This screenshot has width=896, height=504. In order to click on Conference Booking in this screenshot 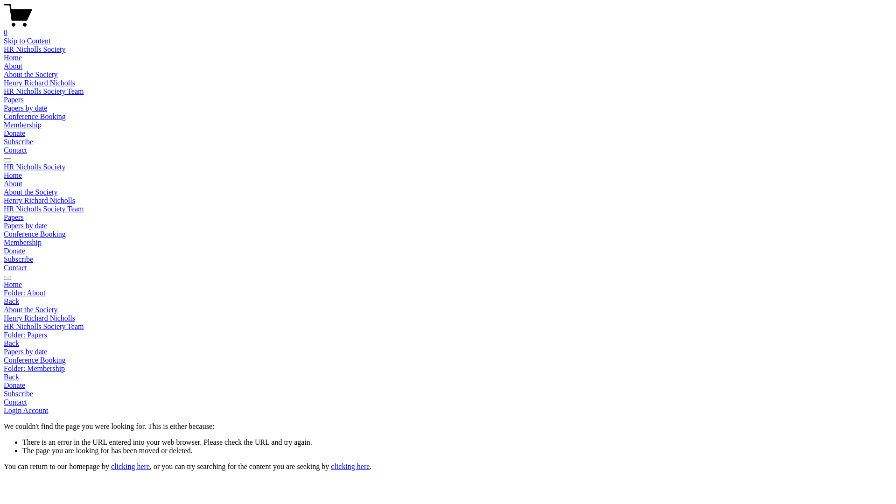, I will do `click(35, 234)`.